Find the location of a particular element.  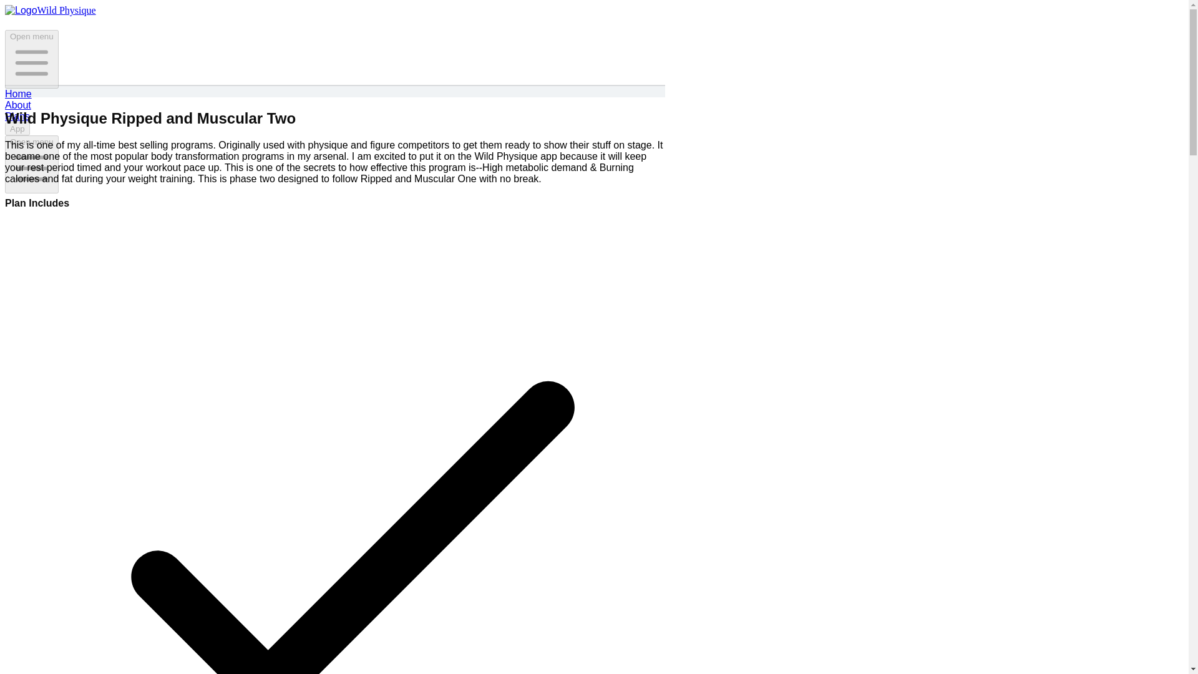

App is located at coordinates (17, 129).